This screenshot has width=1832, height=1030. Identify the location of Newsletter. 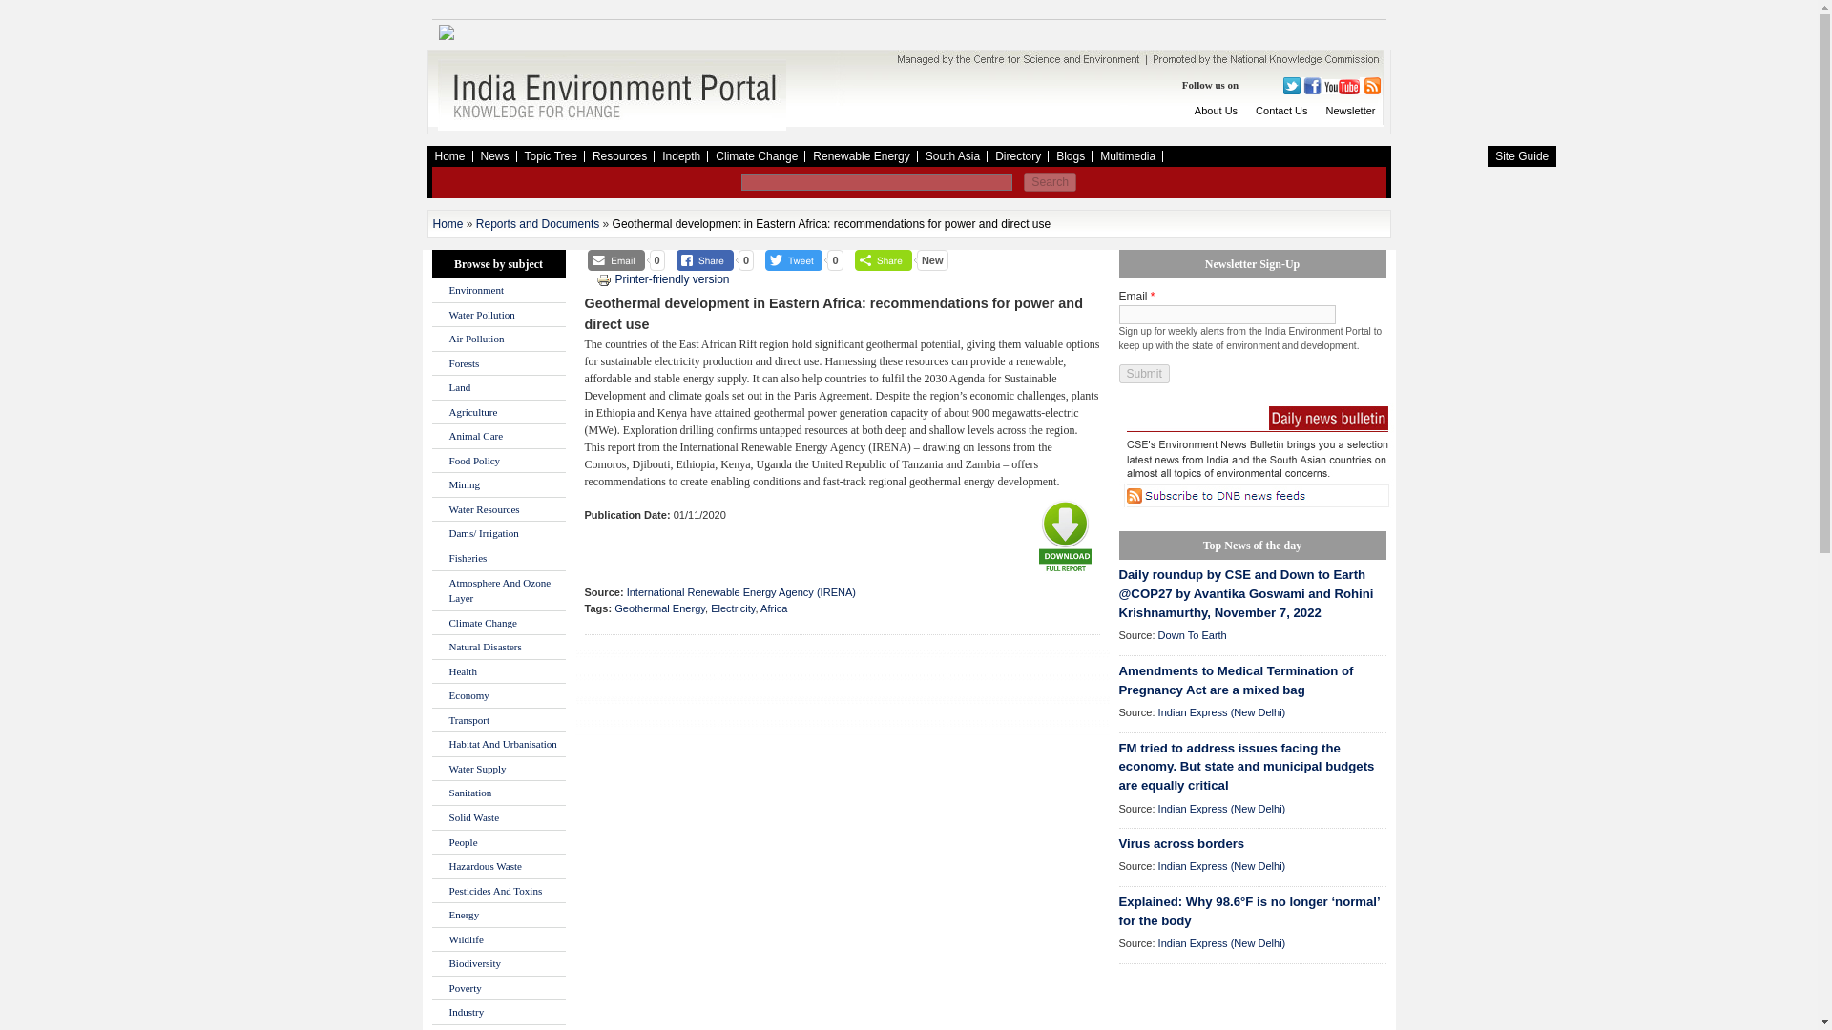
(1351, 111).